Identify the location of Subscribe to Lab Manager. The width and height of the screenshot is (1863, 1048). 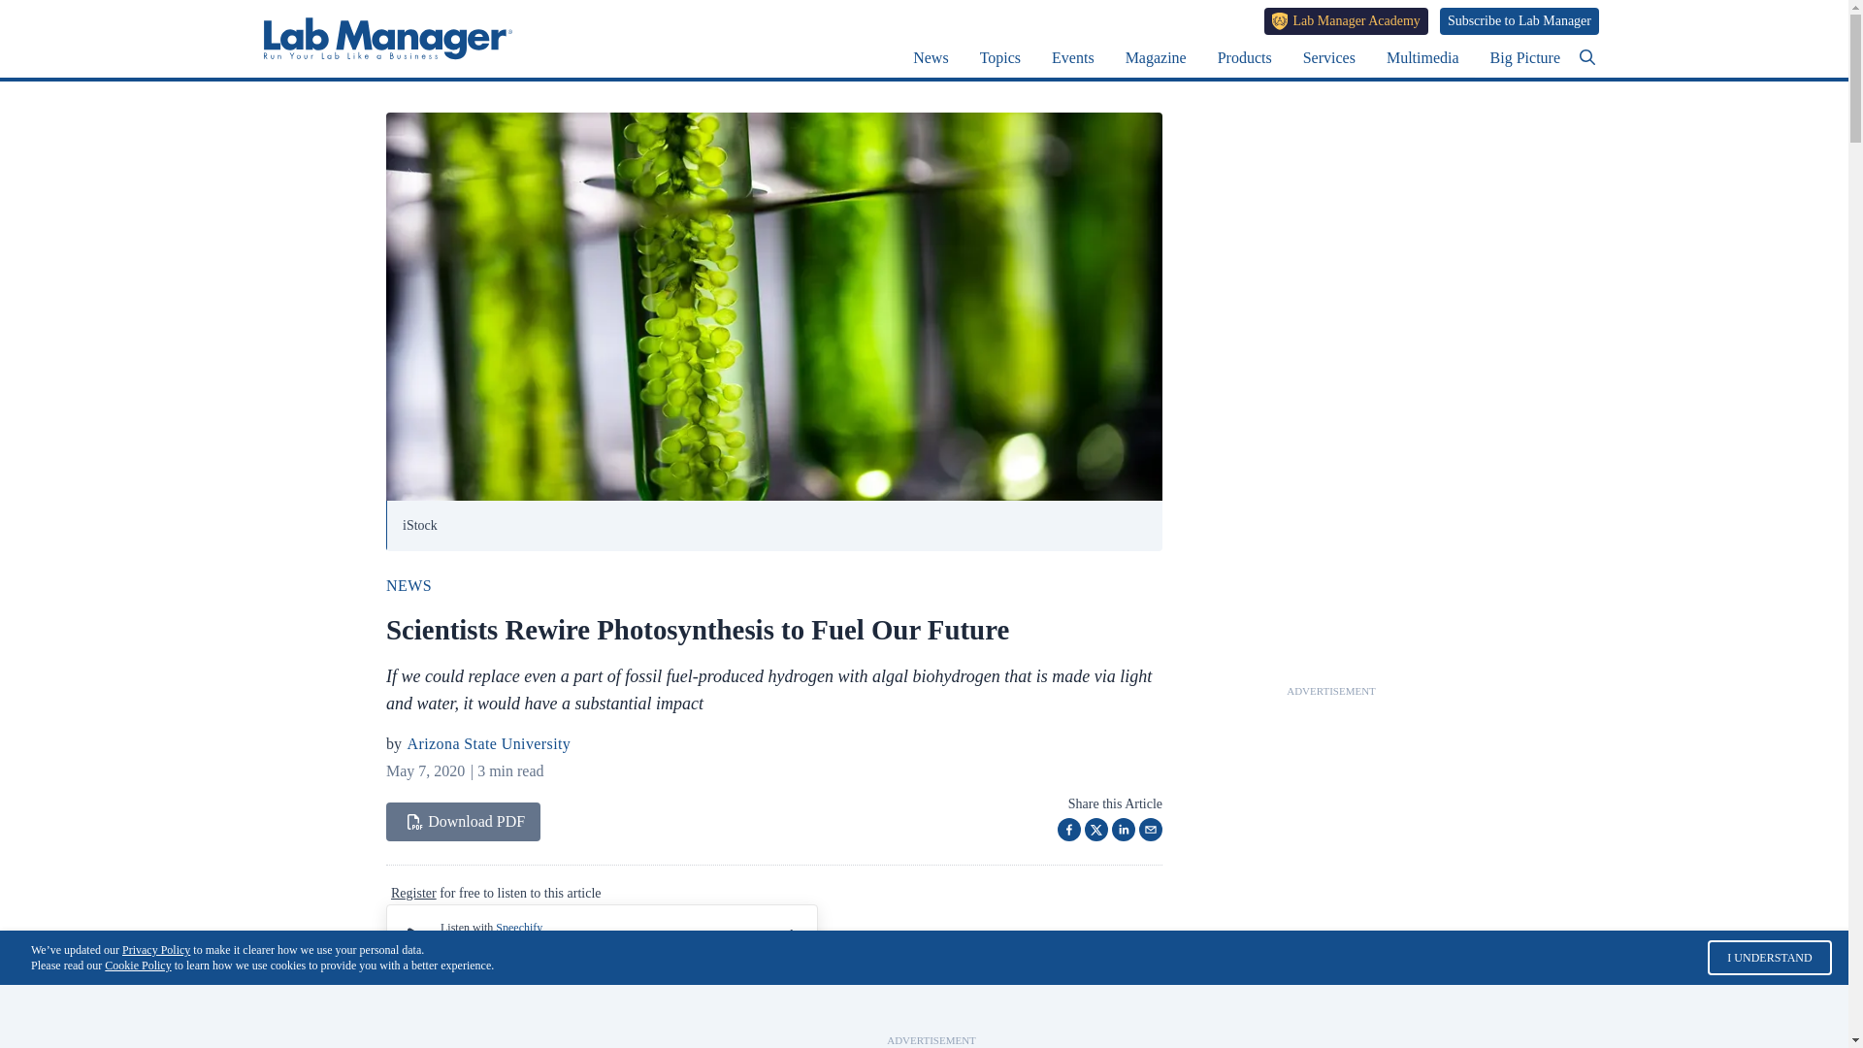
(1520, 20).